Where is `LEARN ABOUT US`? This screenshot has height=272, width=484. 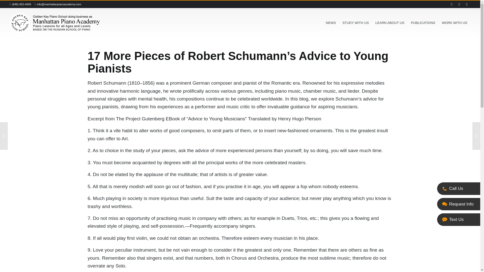
LEARN ABOUT US is located at coordinates (390, 23).